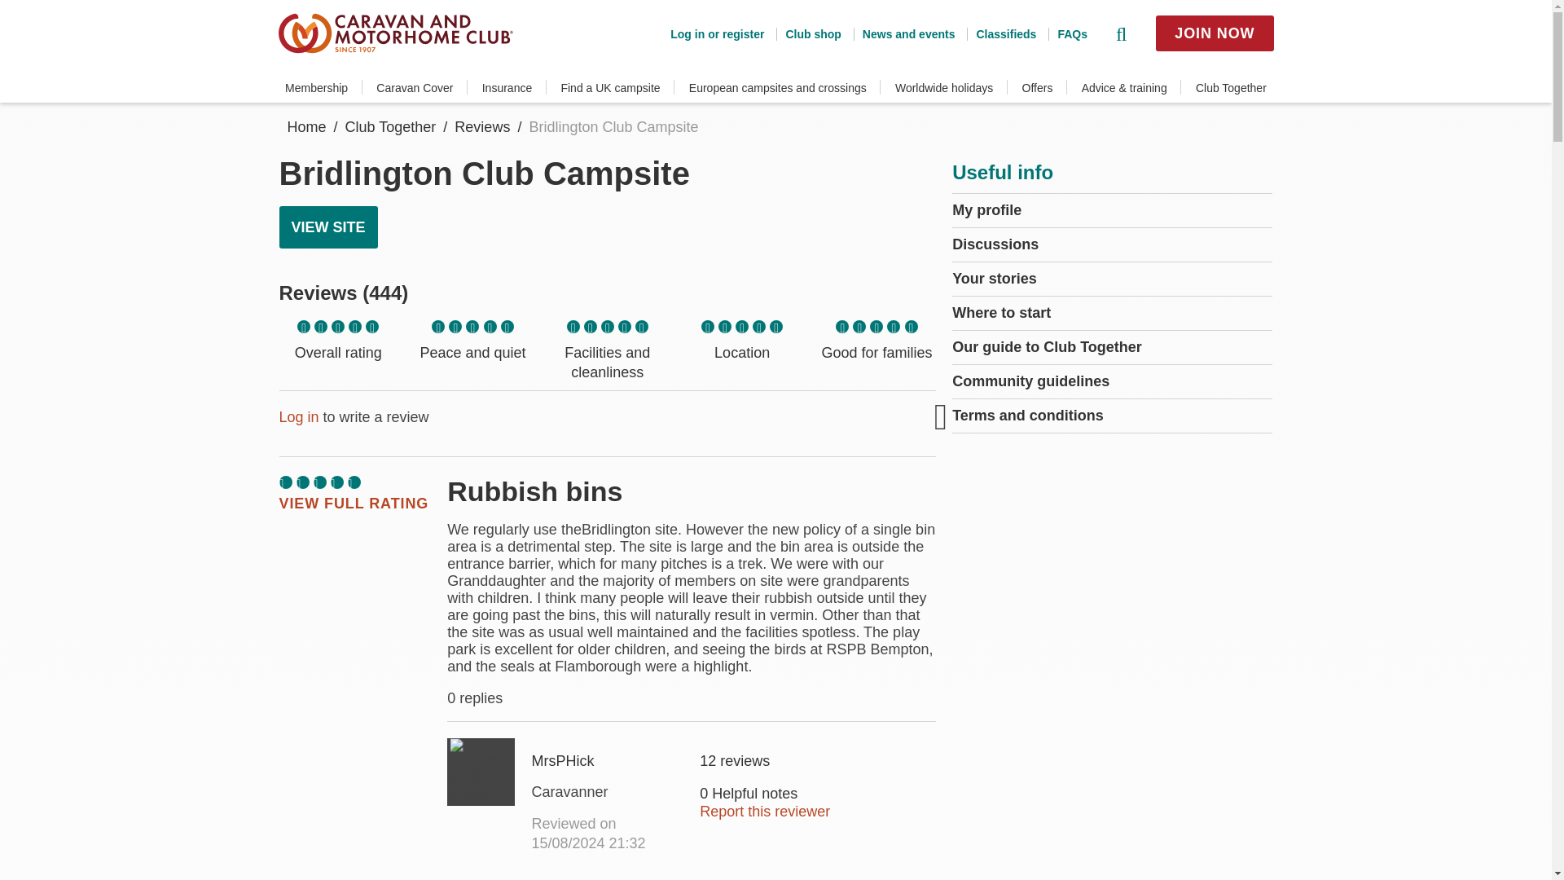 The height and width of the screenshot is (880, 1564). I want to click on Report this reviewer, so click(764, 812).